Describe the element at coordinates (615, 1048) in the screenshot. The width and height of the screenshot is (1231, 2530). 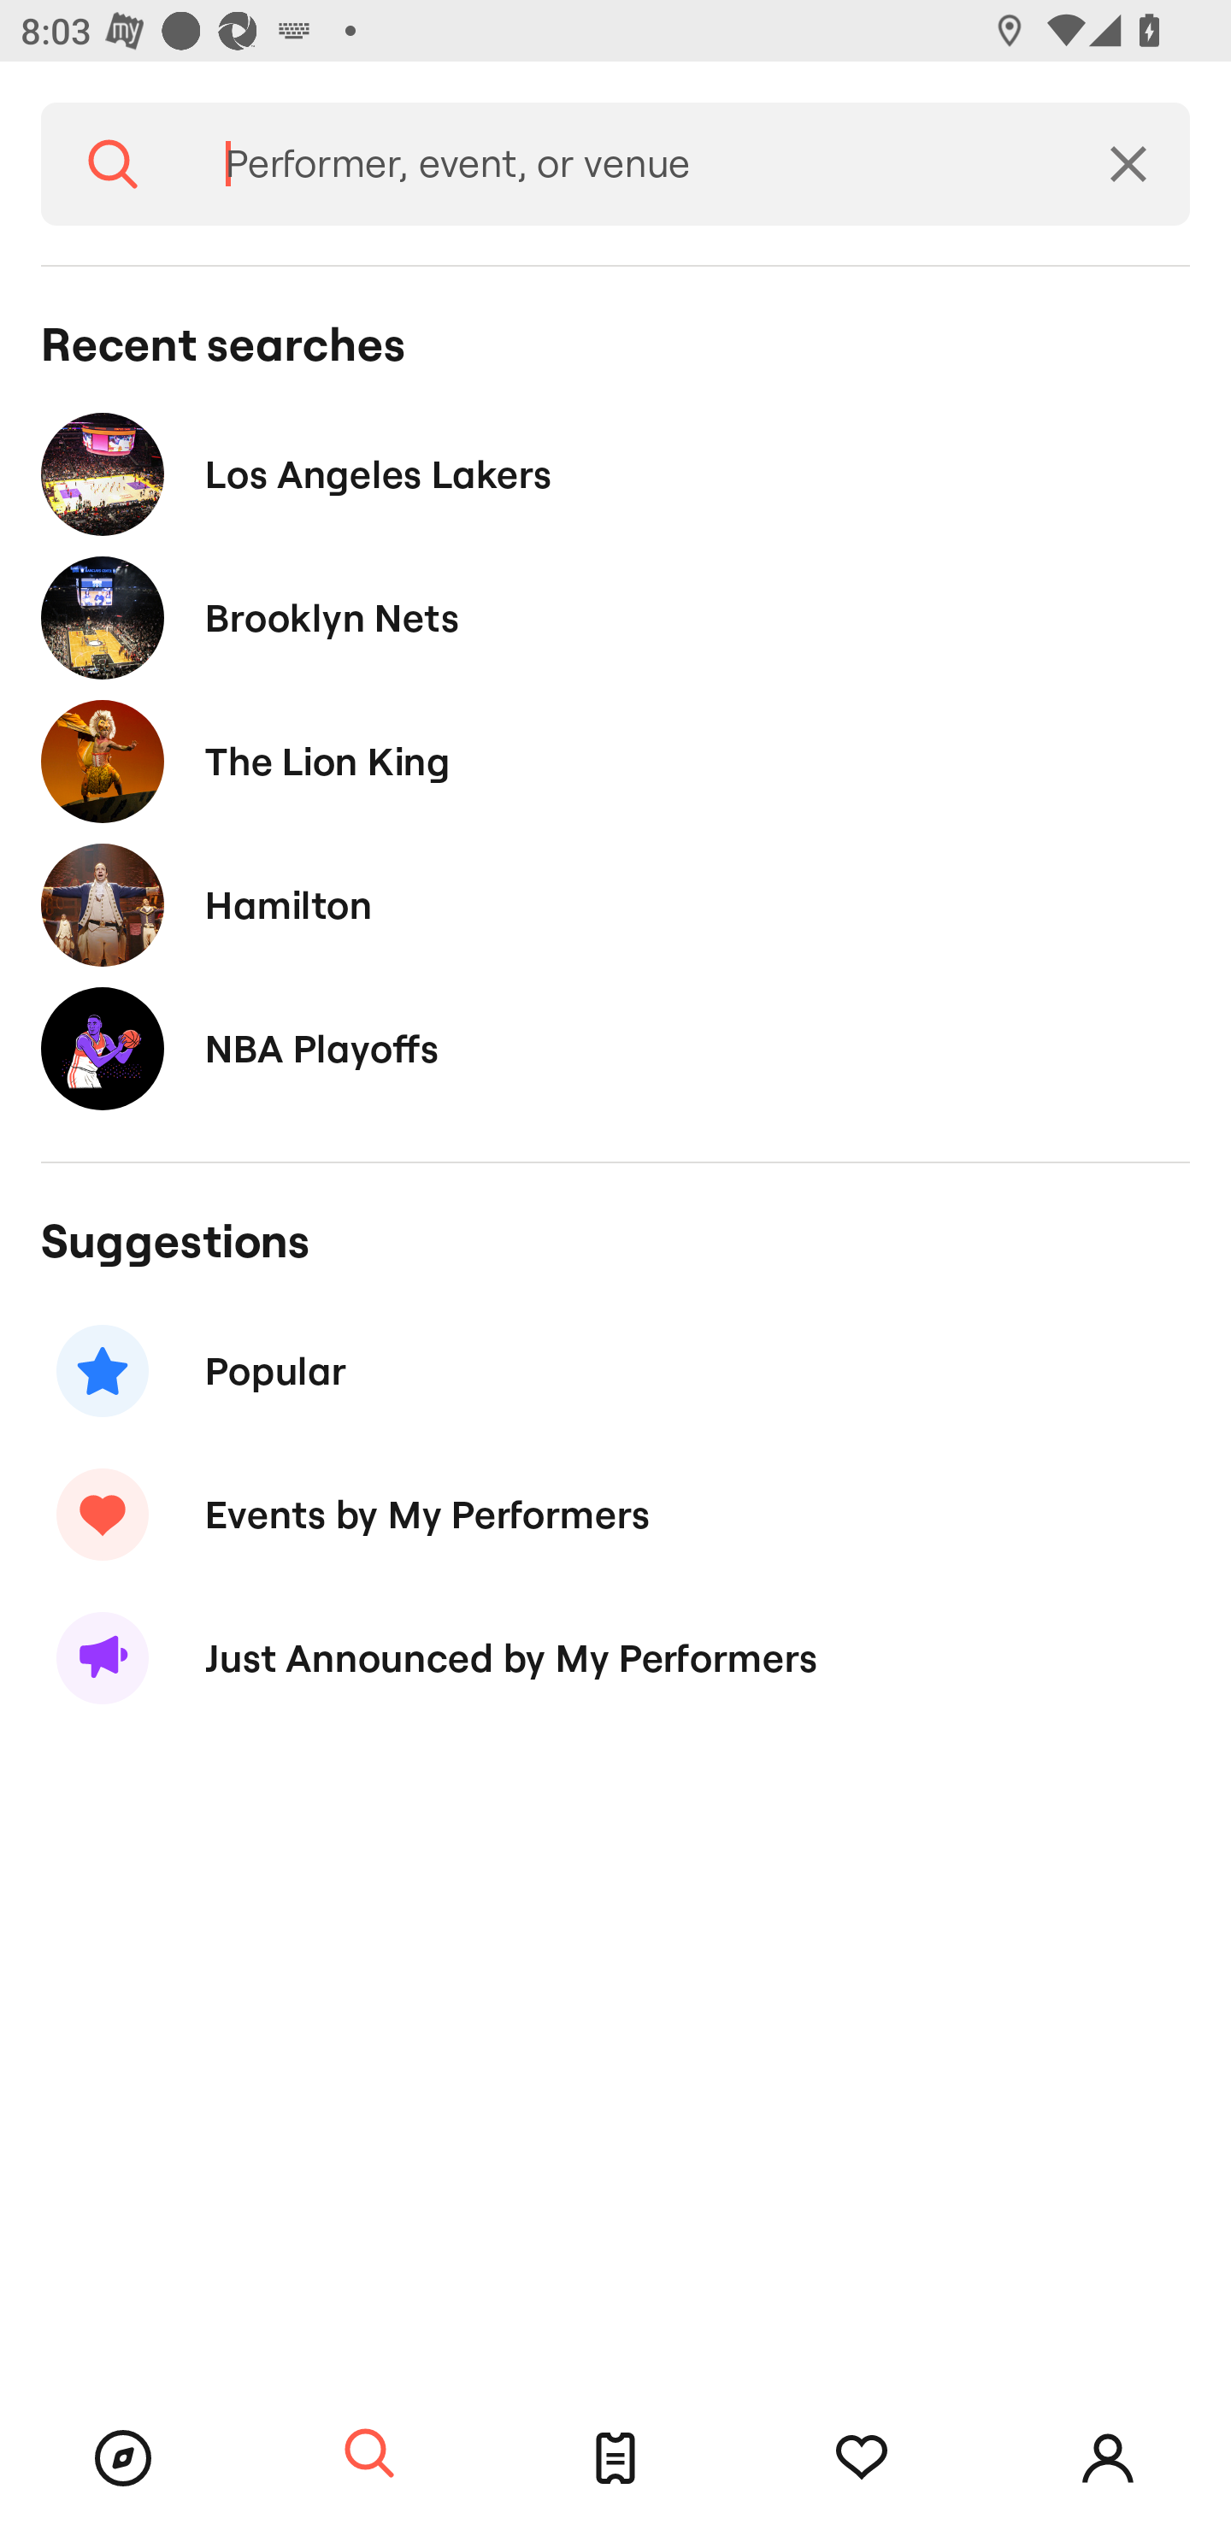
I see `NBA Playoffs` at that location.